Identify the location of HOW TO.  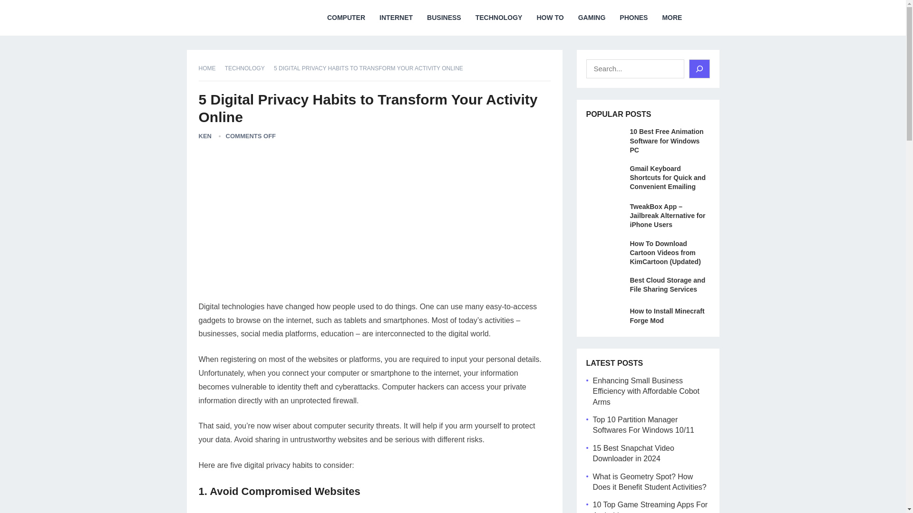
(550, 18).